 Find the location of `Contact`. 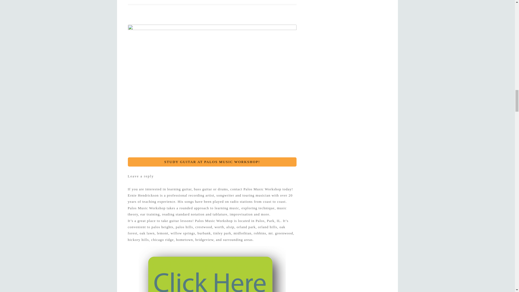

Contact is located at coordinates (212, 269).